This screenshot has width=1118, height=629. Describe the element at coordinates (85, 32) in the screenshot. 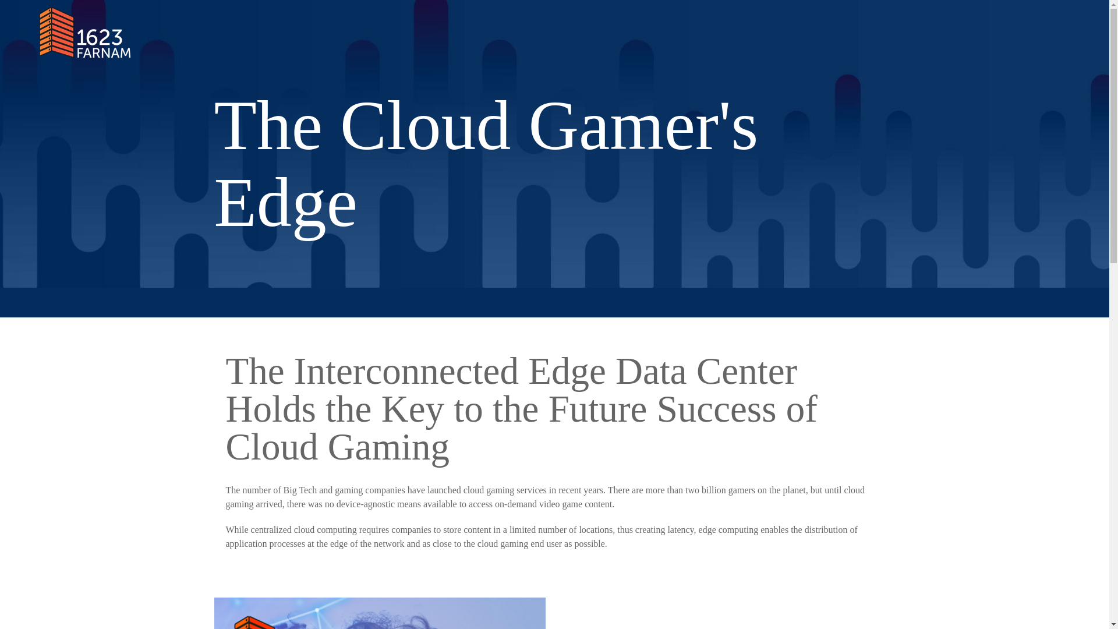

I see `1623 Farnam` at that location.